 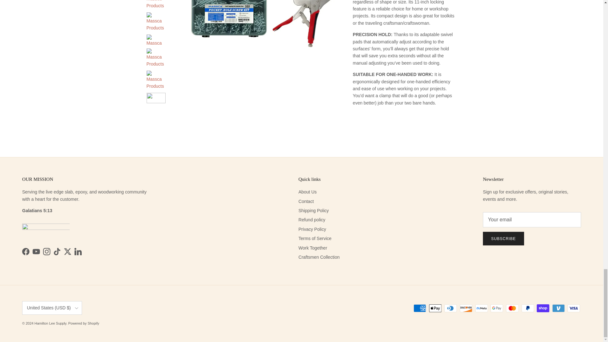 What do you see at coordinates (450, 308) in the screenshot?
I see `Diners Club` at bounding box center [450, 308].